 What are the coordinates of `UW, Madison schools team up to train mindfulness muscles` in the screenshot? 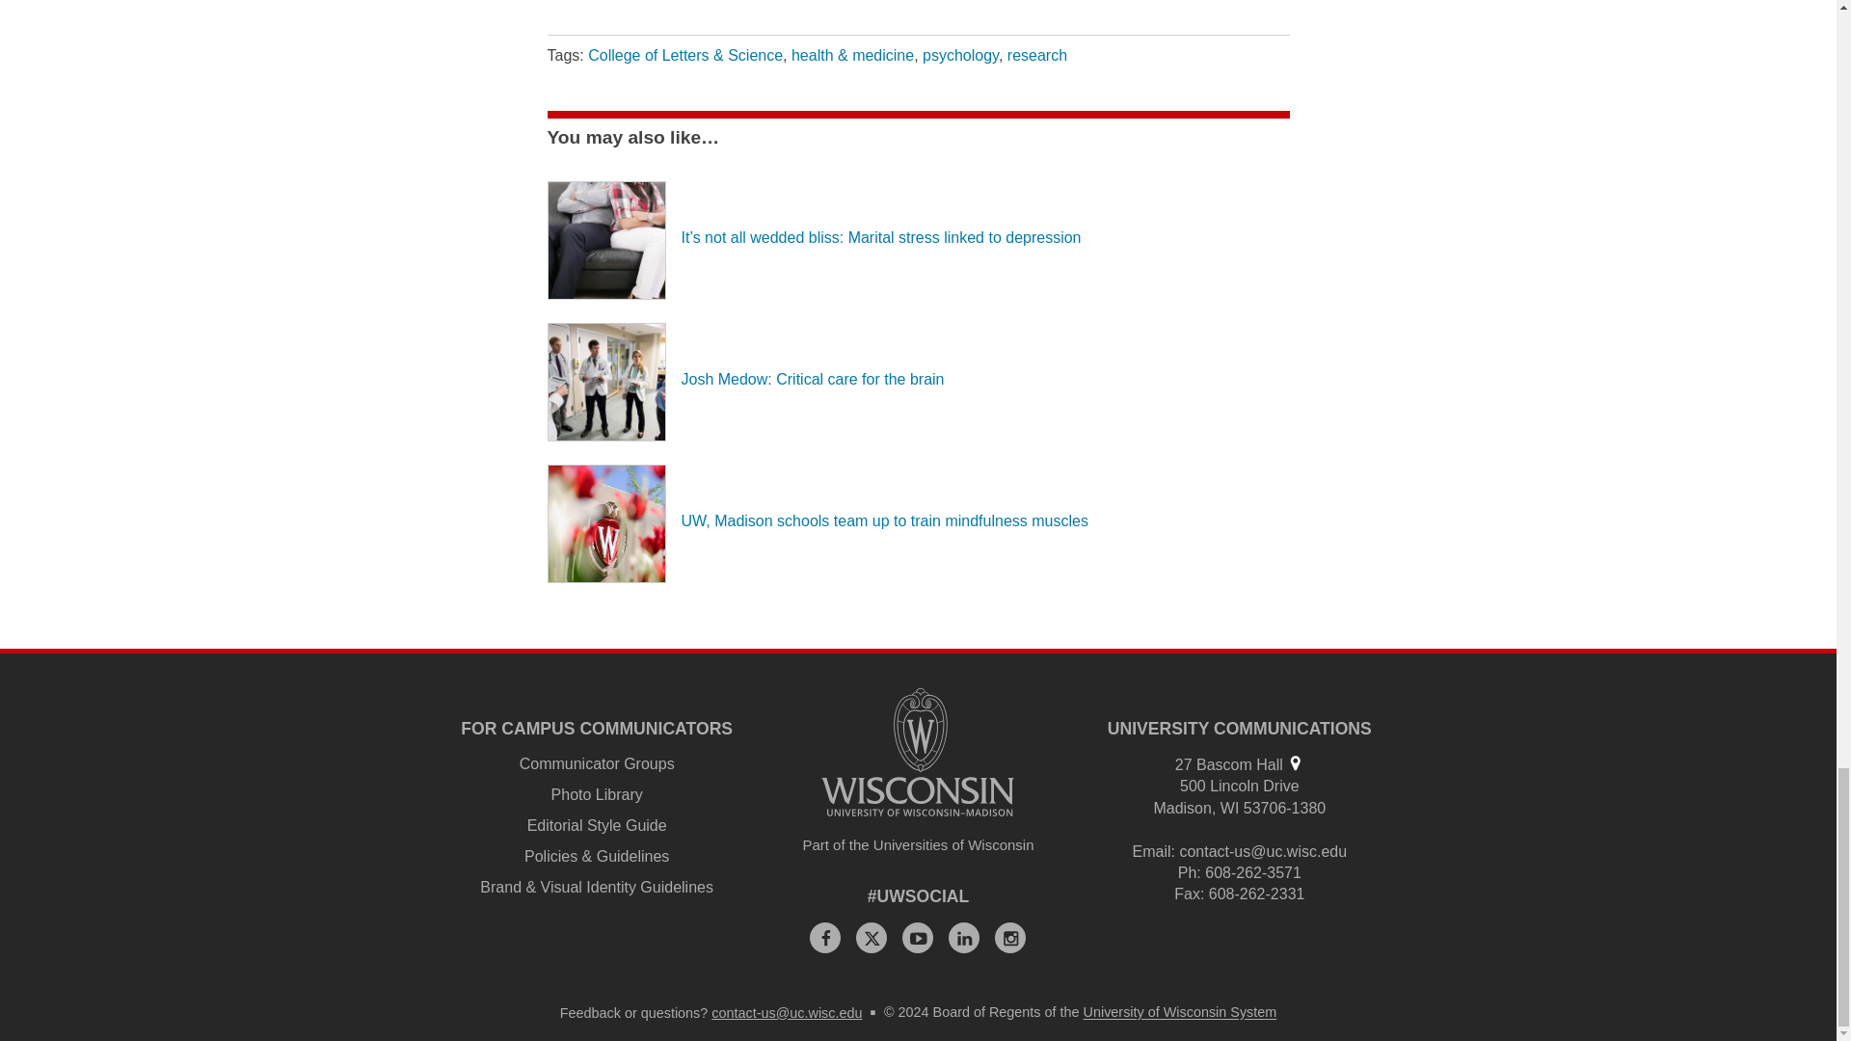 It's located at (884, 520).